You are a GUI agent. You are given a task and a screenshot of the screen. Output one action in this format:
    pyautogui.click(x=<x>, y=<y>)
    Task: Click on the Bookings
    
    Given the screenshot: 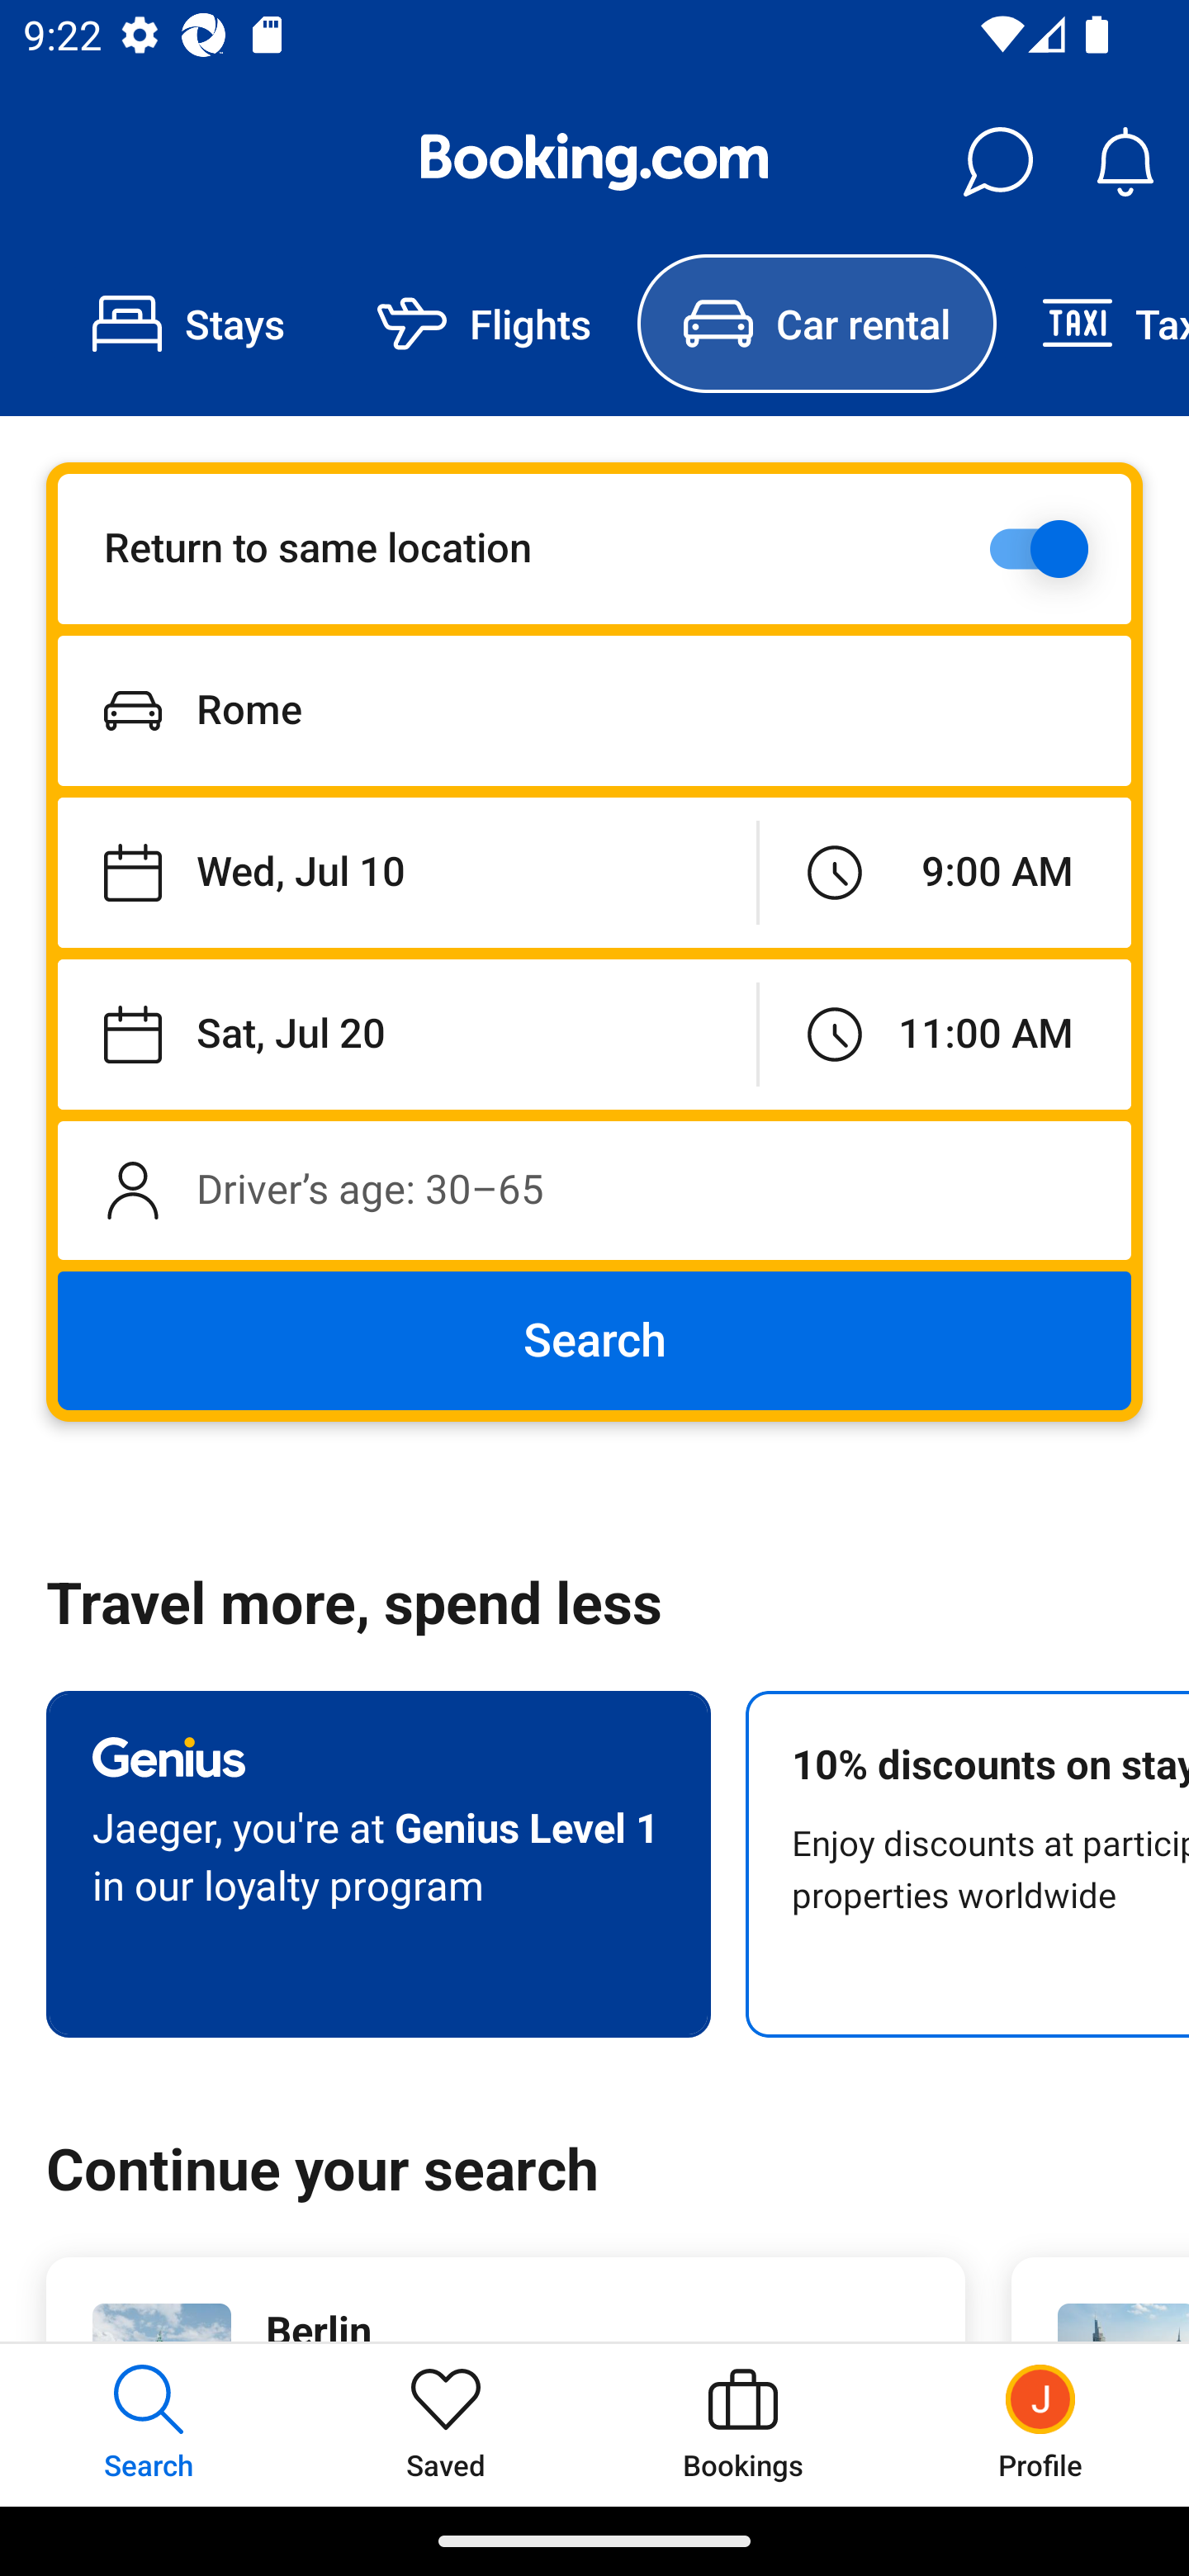 What is the action you would take?
    pyautogui.click(x=743, y=2424)
    